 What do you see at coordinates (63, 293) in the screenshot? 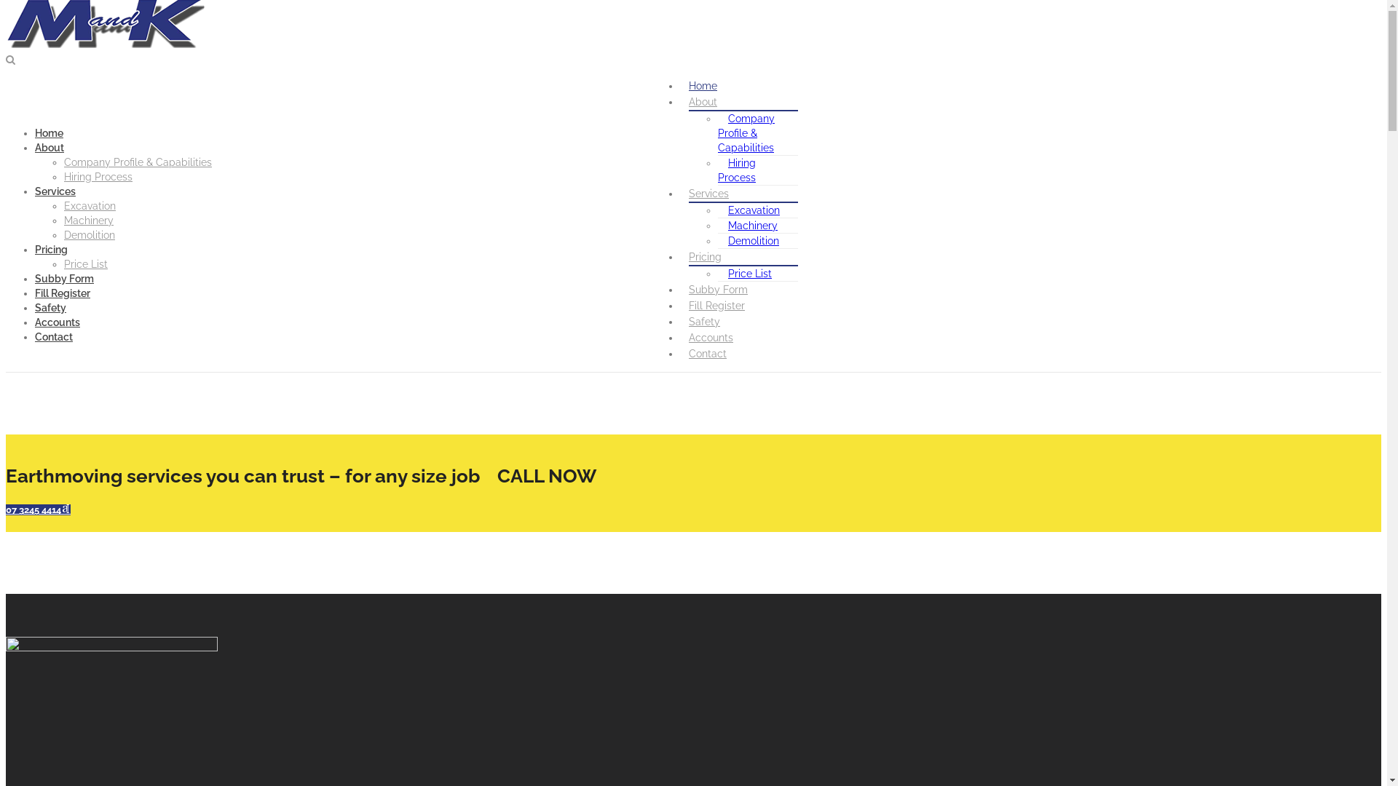
I see `Fill Register` at bounding box center [63, 293].